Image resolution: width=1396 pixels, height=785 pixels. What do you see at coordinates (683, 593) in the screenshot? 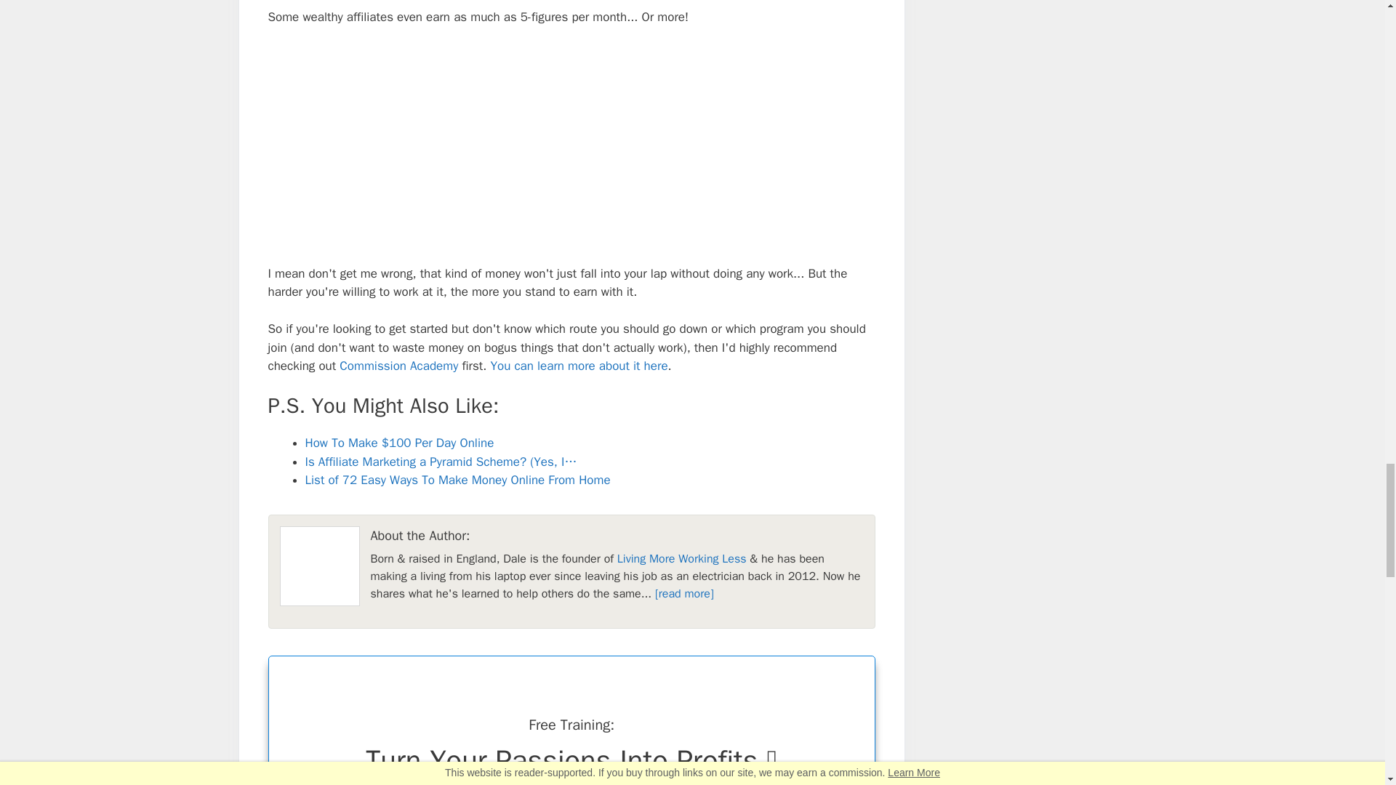
I see `Read More` at bounding box center [683, 593].